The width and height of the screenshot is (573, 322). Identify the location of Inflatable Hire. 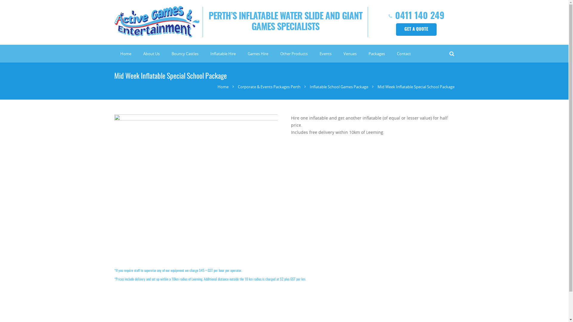
(223, 54).